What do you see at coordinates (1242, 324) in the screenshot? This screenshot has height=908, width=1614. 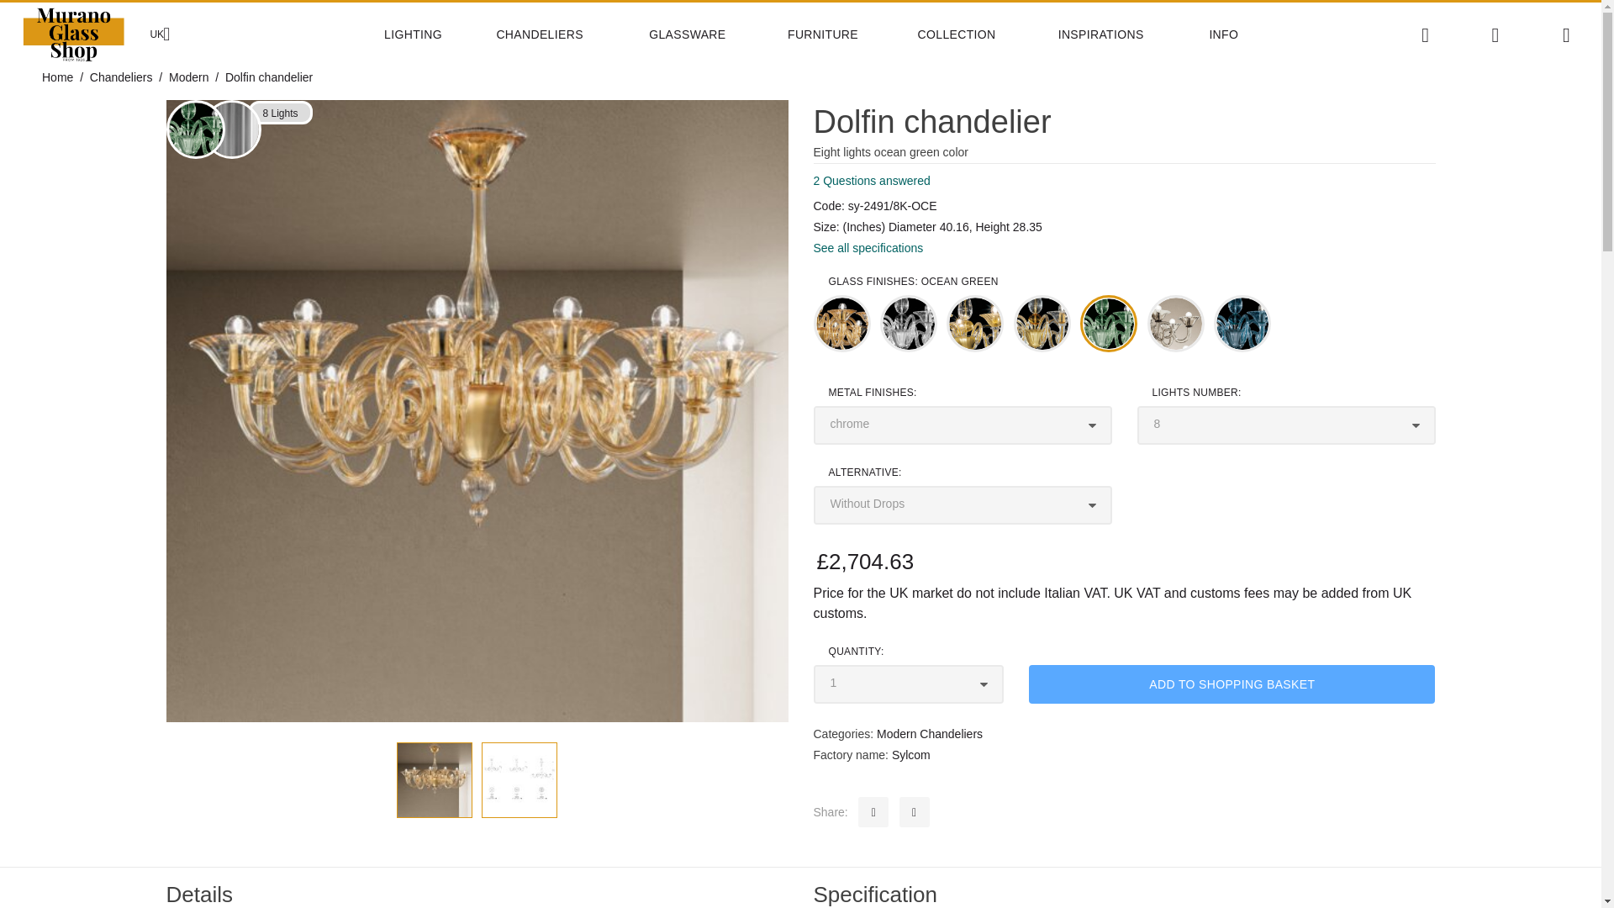 I see `Glass finishes: Denim Blue` at bounding box center [1242, 324].